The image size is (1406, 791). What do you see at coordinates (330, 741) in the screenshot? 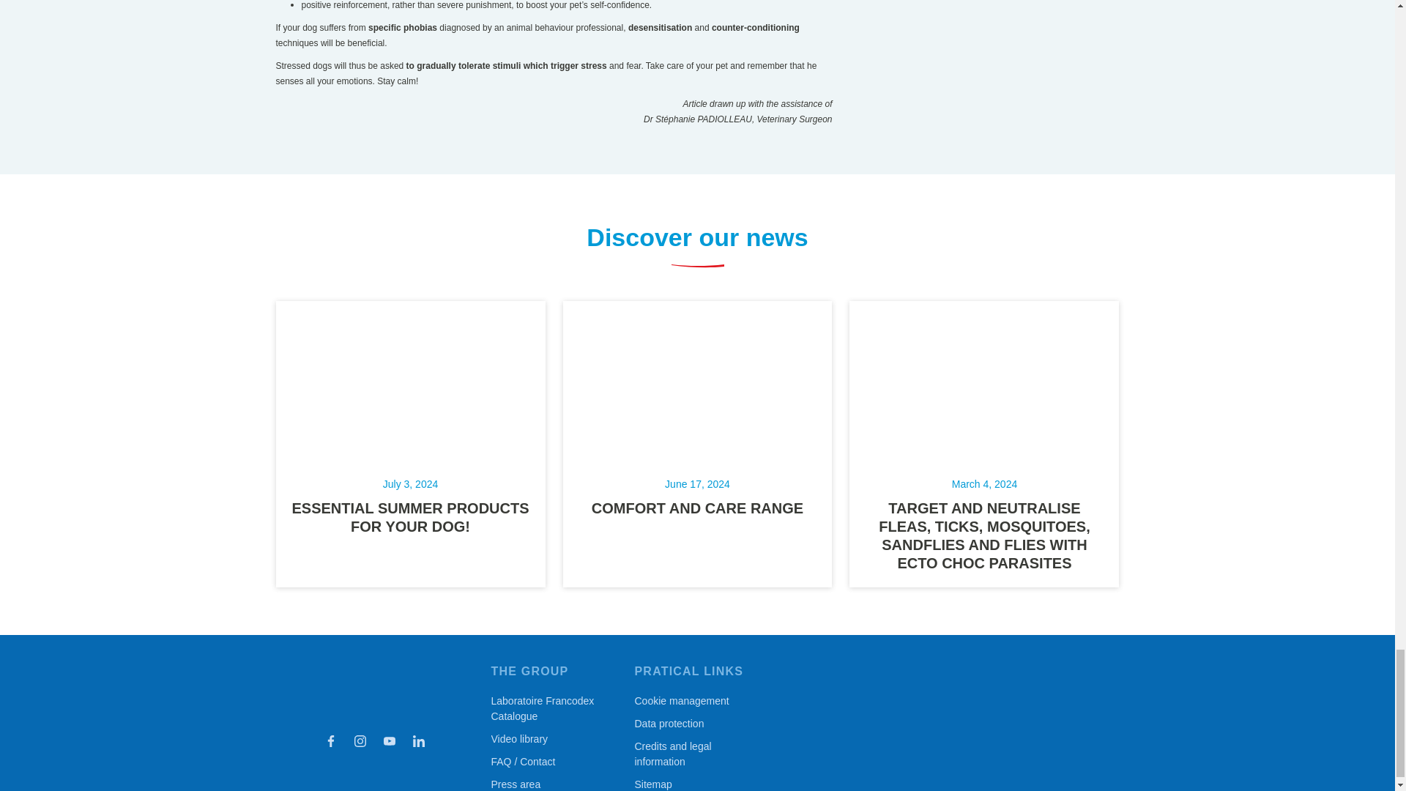
I see `Facebook` at bounding box center [330, 741].